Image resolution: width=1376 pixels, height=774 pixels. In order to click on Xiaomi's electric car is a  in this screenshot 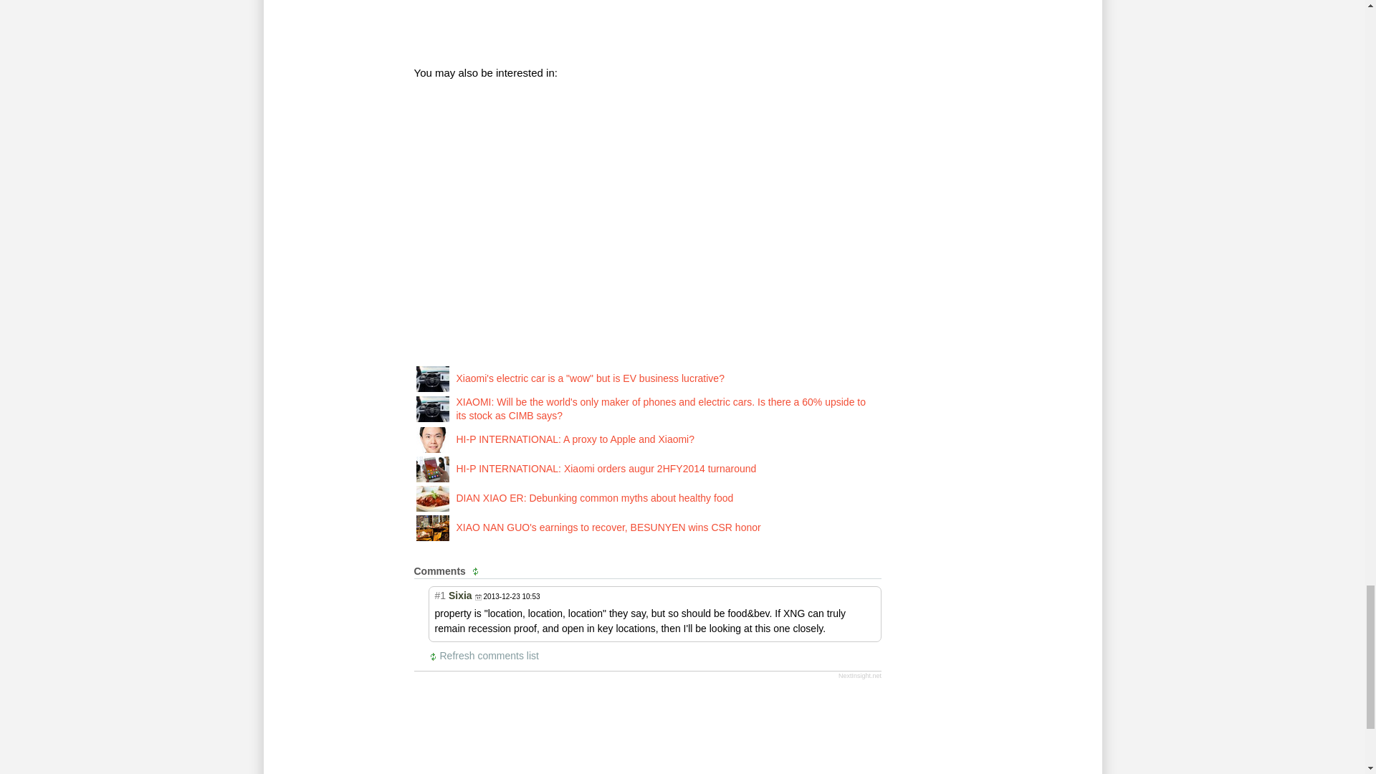, I will do `click(432, 377)`.